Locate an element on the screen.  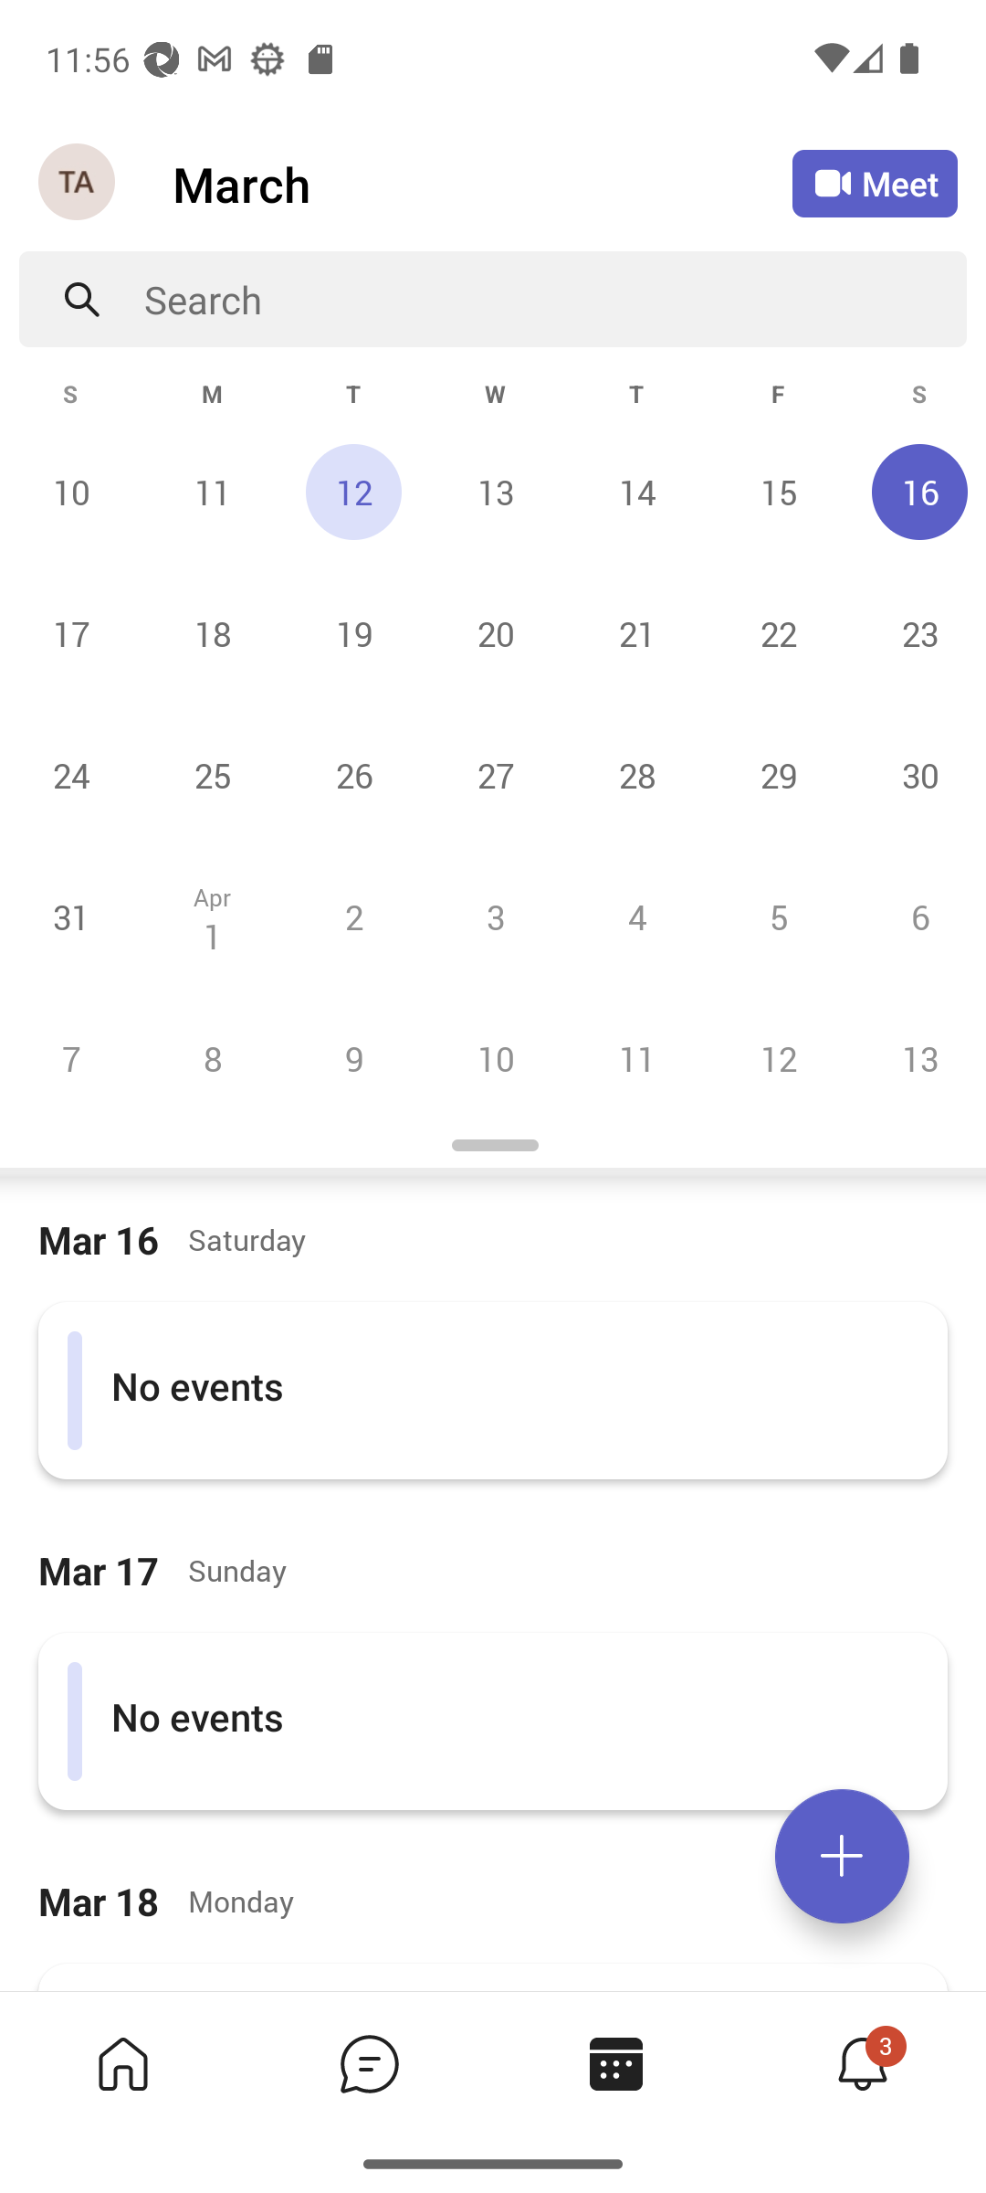
Tuesday, April 9 9 is located at coordinates (353, 1058).